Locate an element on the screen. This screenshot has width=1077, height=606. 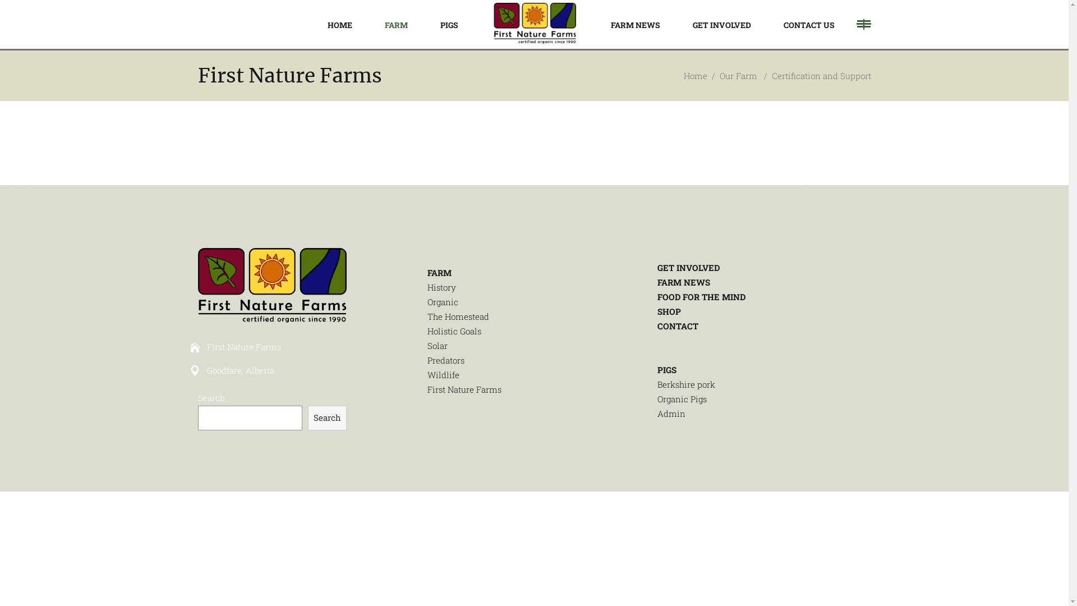
Admin is located at coordinates (671, 413).